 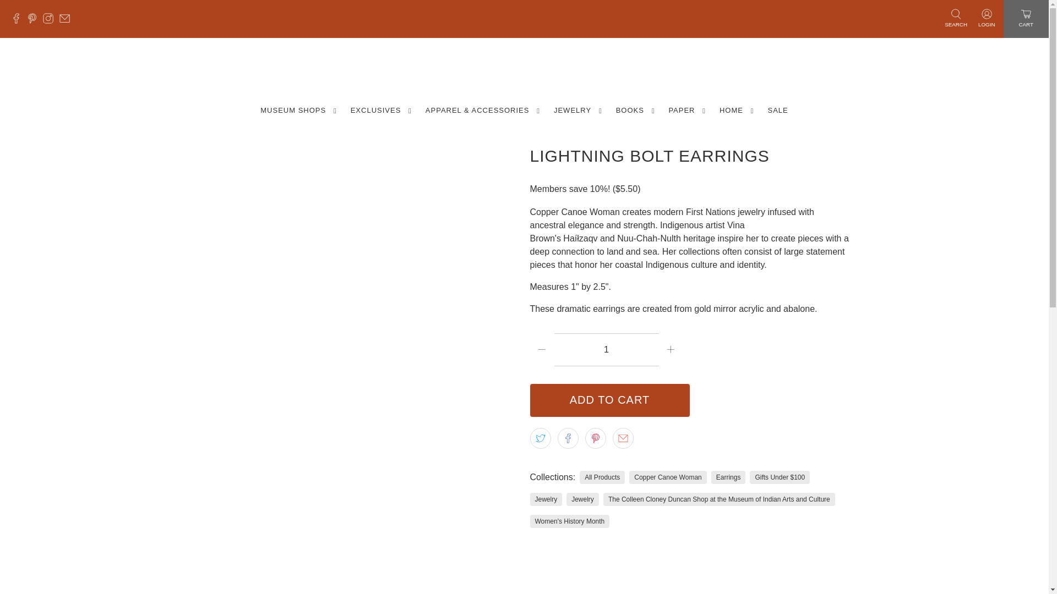 I want to click on BOOKS, so click(x=636, y=110).